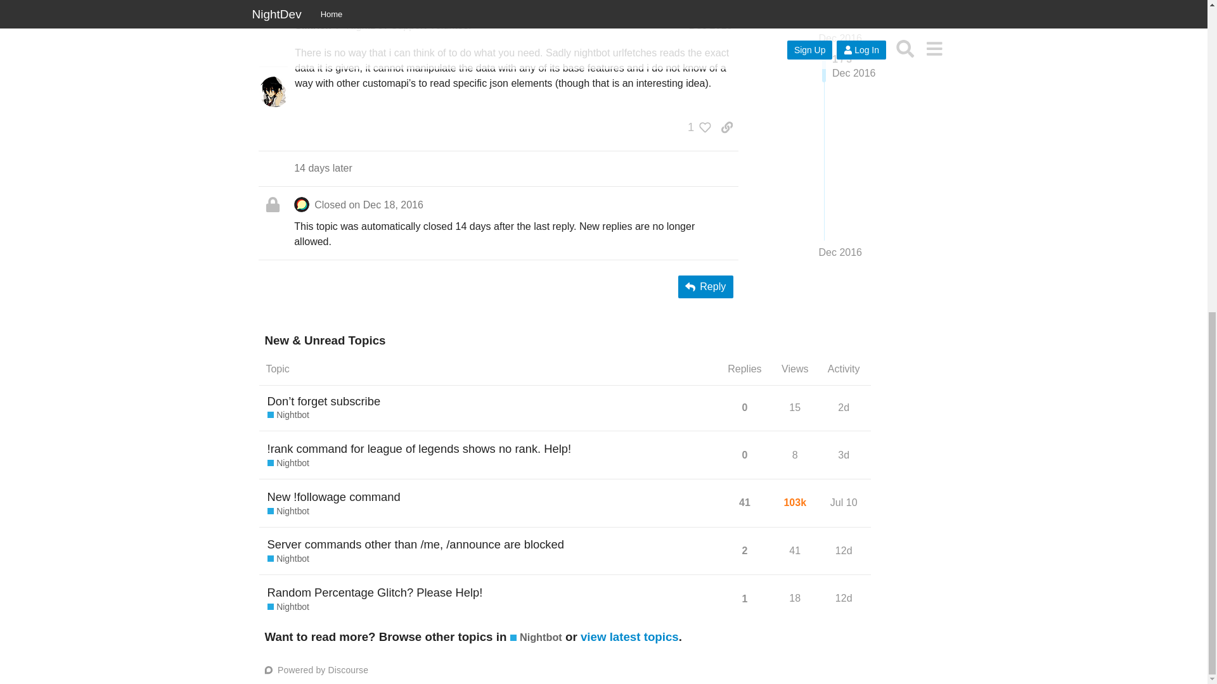  What do you see at coordinates (317, 3) in the screenshot?
I see `Privacy Policy` at bounding box center [317, 3].